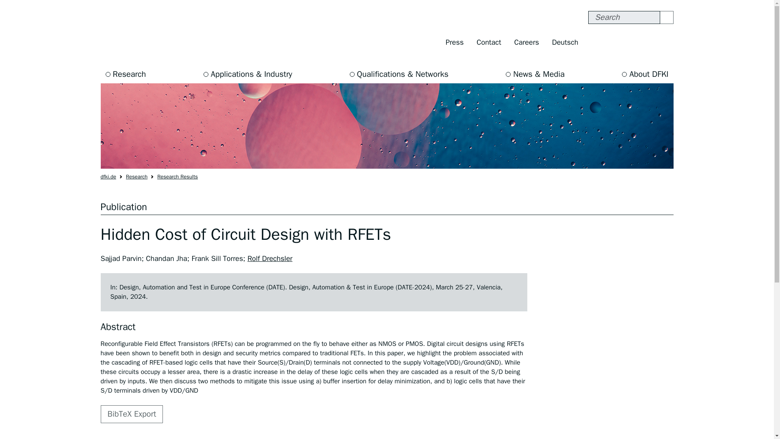 This screenshot has width=780, height=439. Describe the element at coordinates (136, 176) in the screenshot. I see `Research` at that location.